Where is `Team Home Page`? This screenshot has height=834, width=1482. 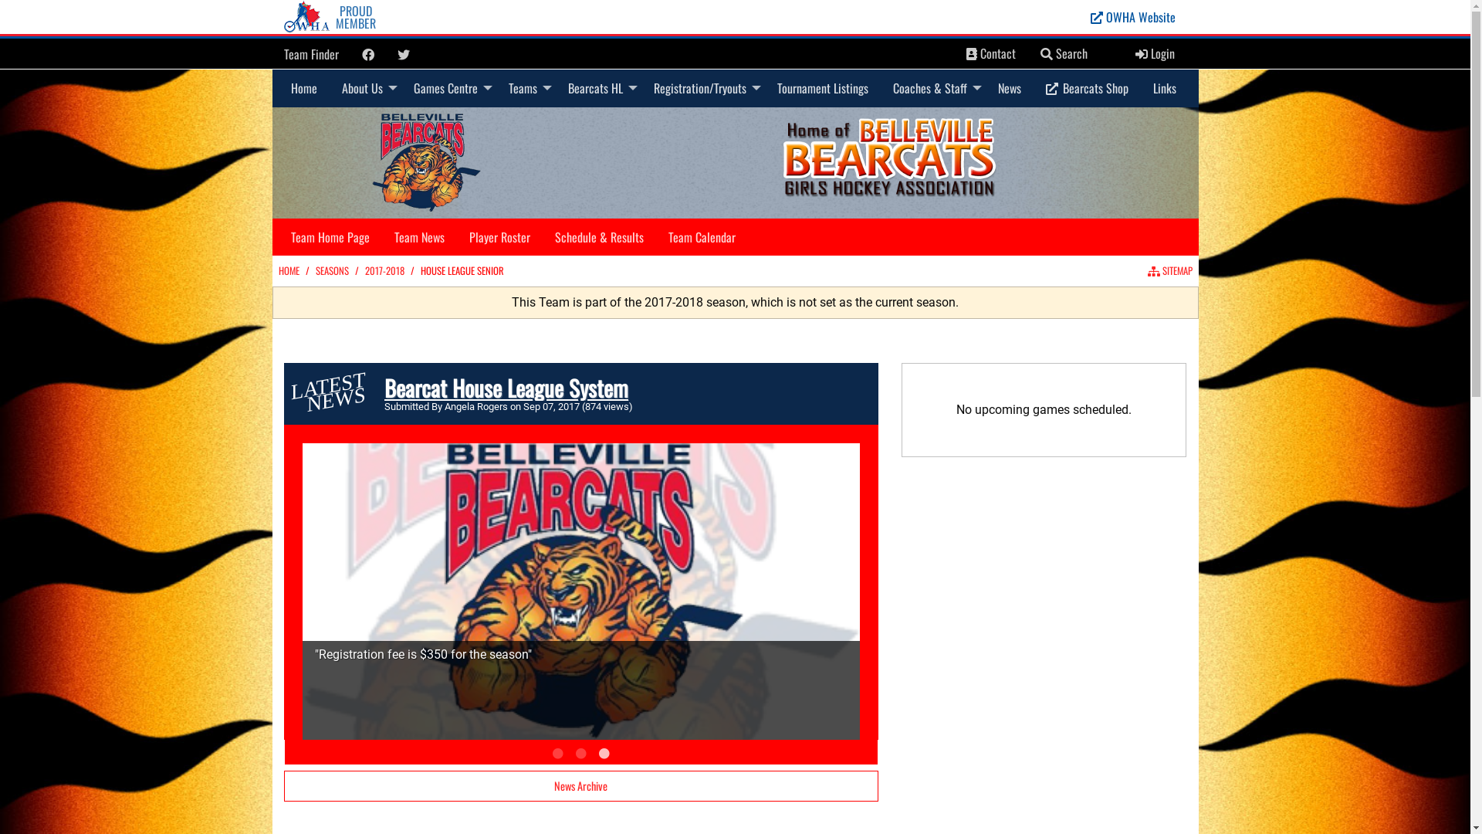
Team Home Page is located at coordinates (329, 237).